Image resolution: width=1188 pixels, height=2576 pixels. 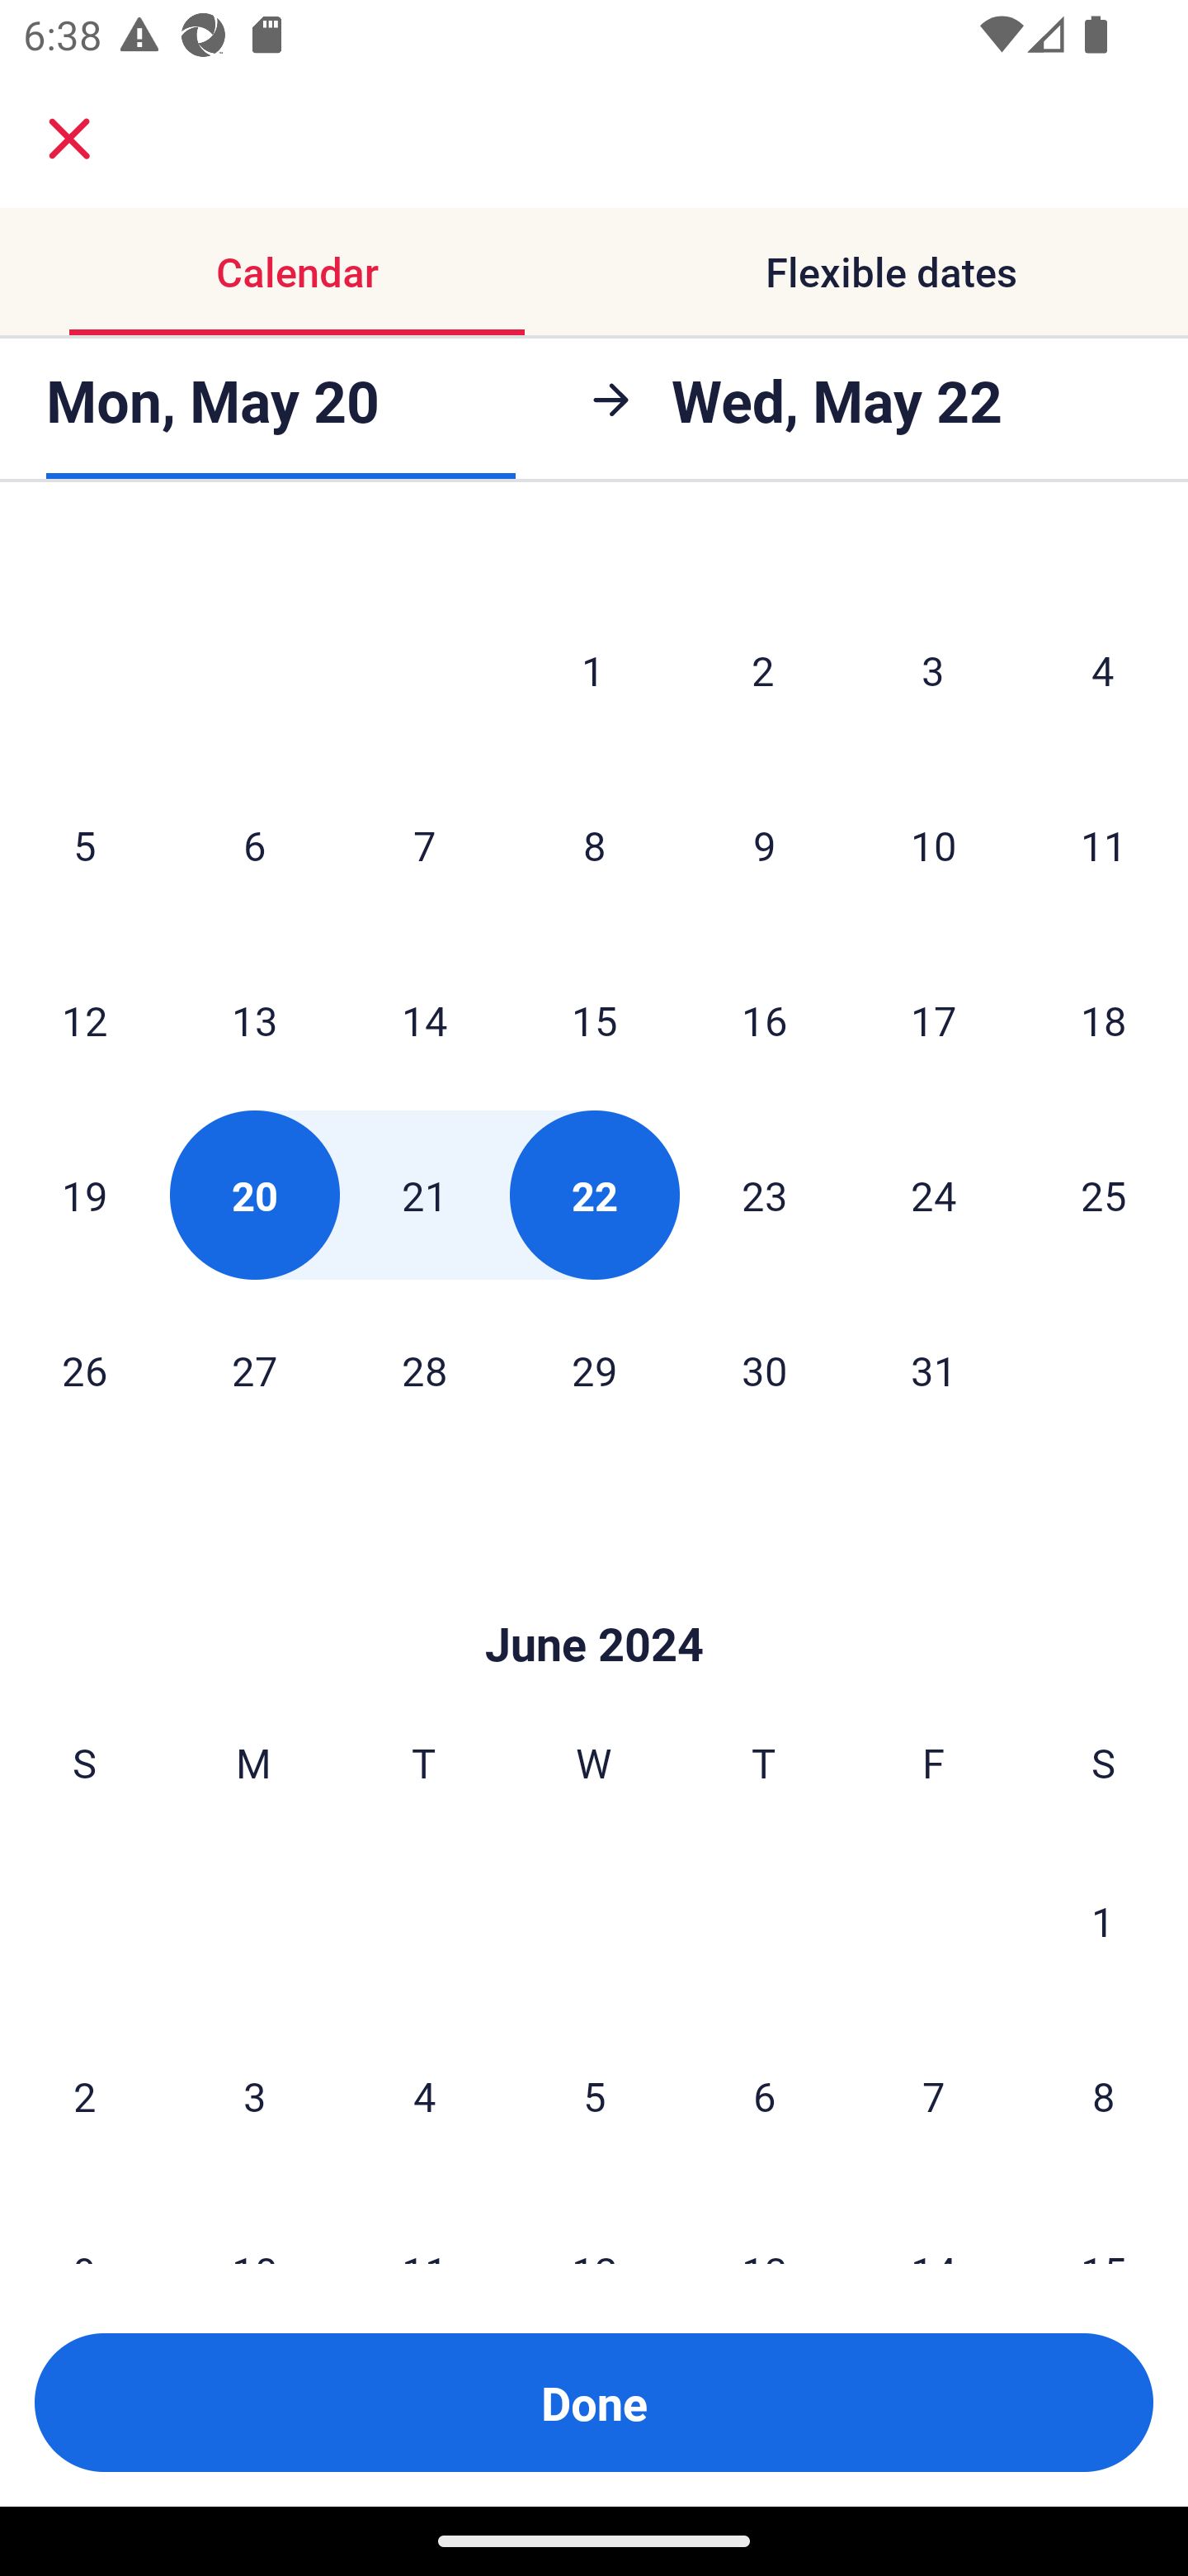 What do you see at coordinates (594, 1370) in the screenshot?
I see `29 Wednesday, May 29, 2024` at bounding box center [594, 1370].